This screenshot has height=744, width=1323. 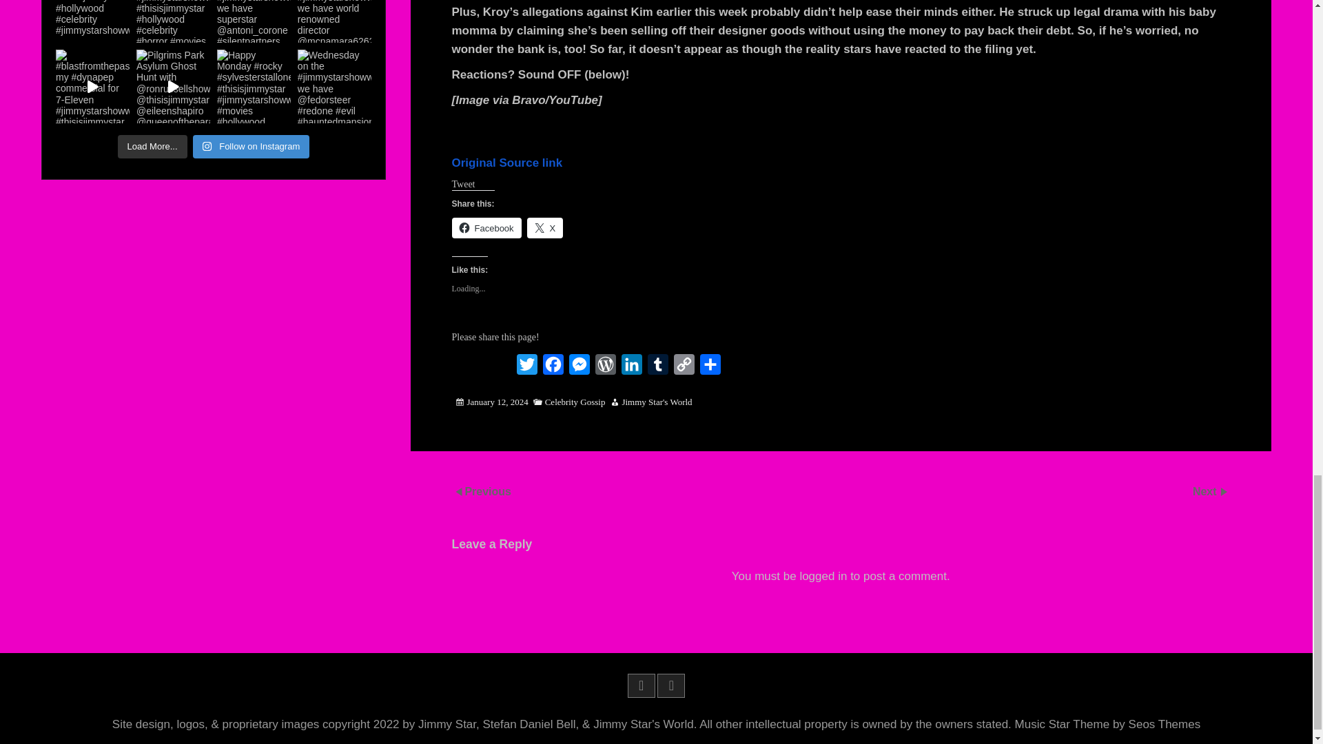 What do you see at coordinates (526, 368) in the screenshot?
I see `Twitter` at bounding box center [526, 368].